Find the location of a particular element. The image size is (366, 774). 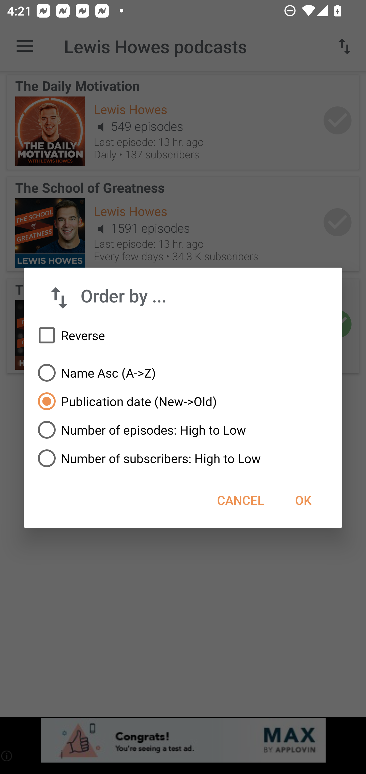

Number of episodes: High to Low is located at coordinates (183, 430).